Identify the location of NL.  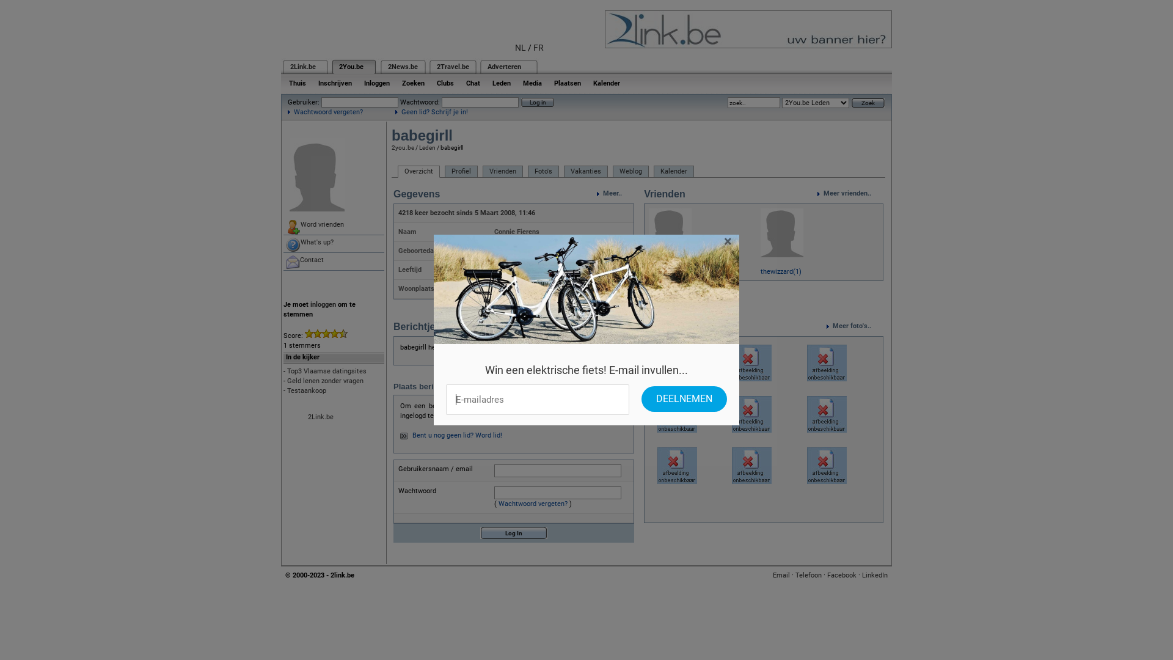
(521, 48).